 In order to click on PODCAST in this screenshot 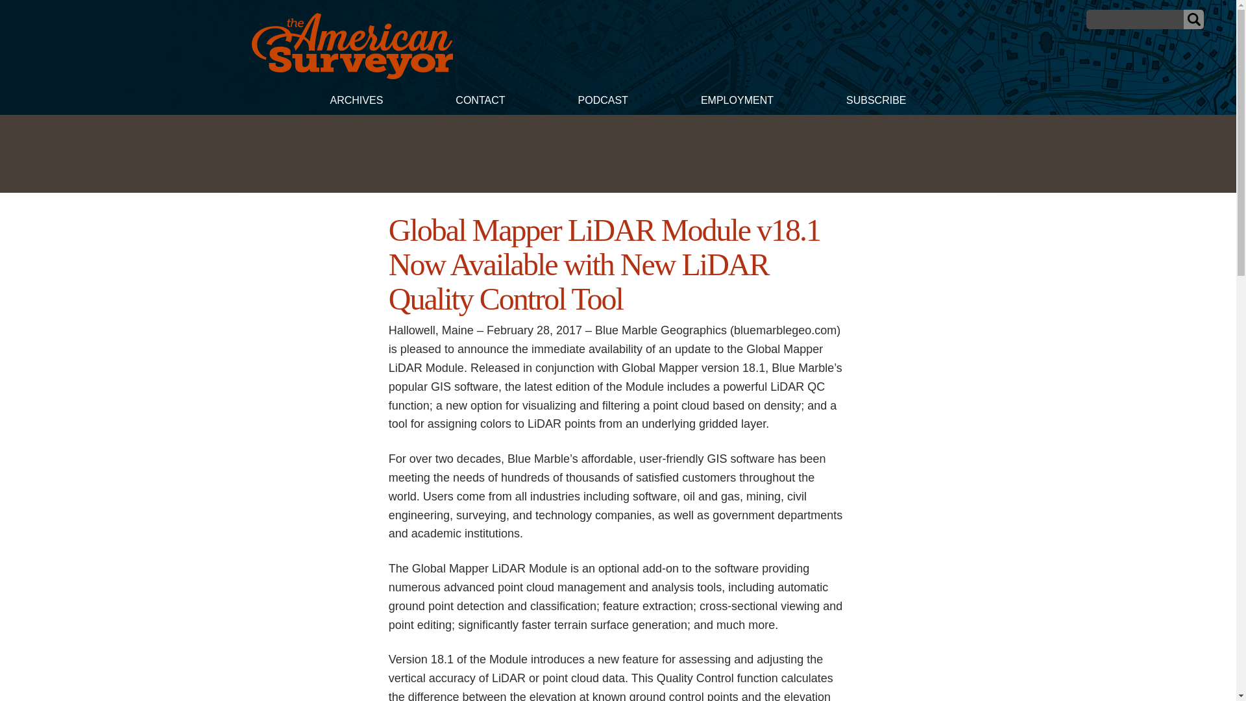, I will do `click(603, 102)`.